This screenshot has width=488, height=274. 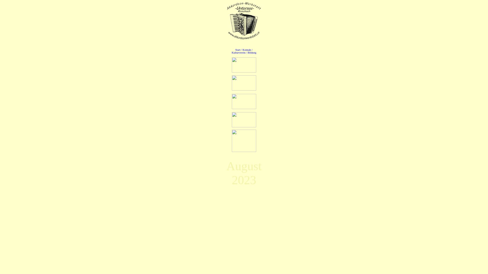 I want to click on Bildung, so click(x=252, y=53).